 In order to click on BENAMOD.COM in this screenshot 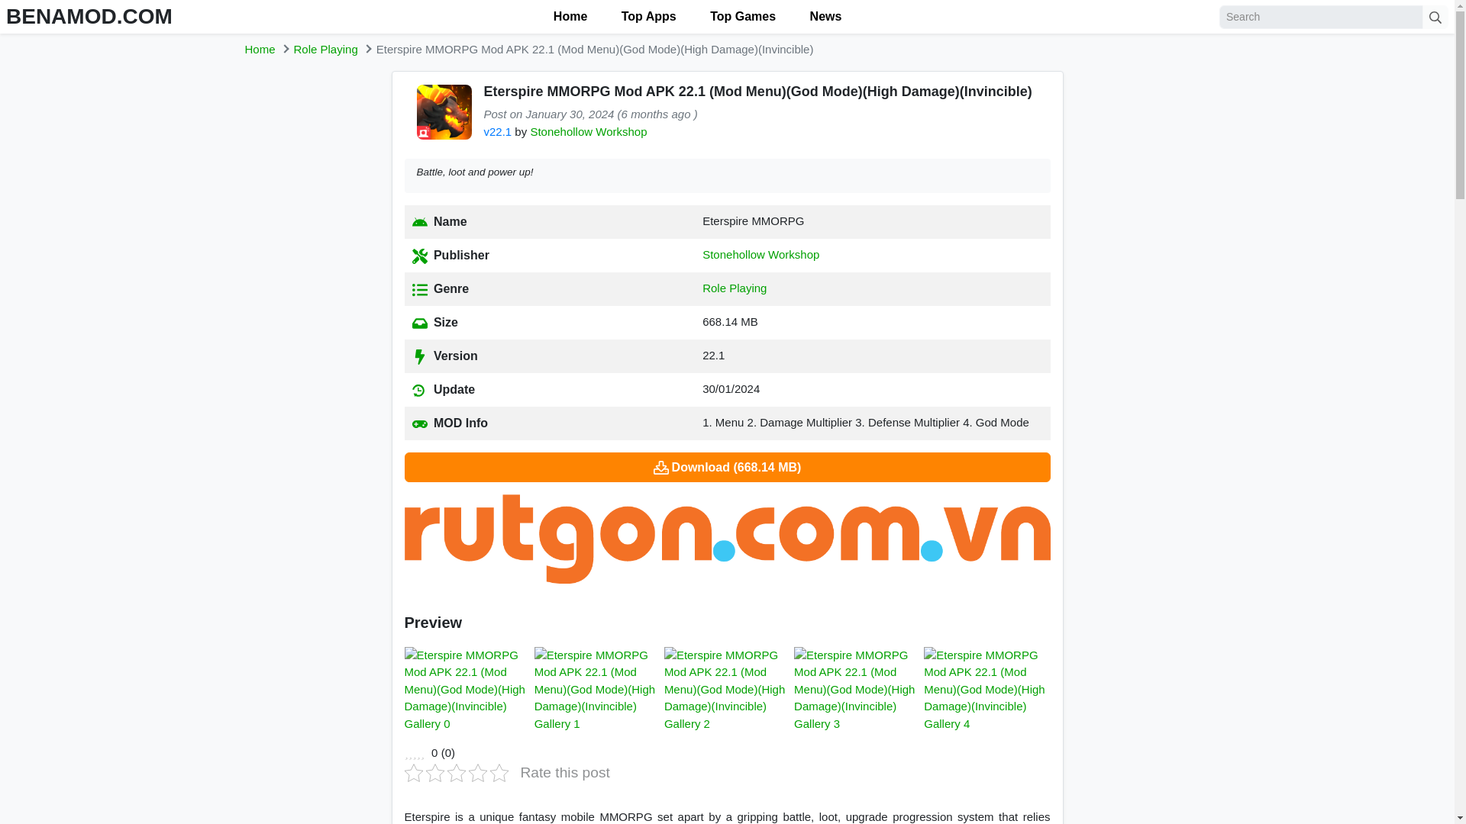, I will do `click(89, 16)`.